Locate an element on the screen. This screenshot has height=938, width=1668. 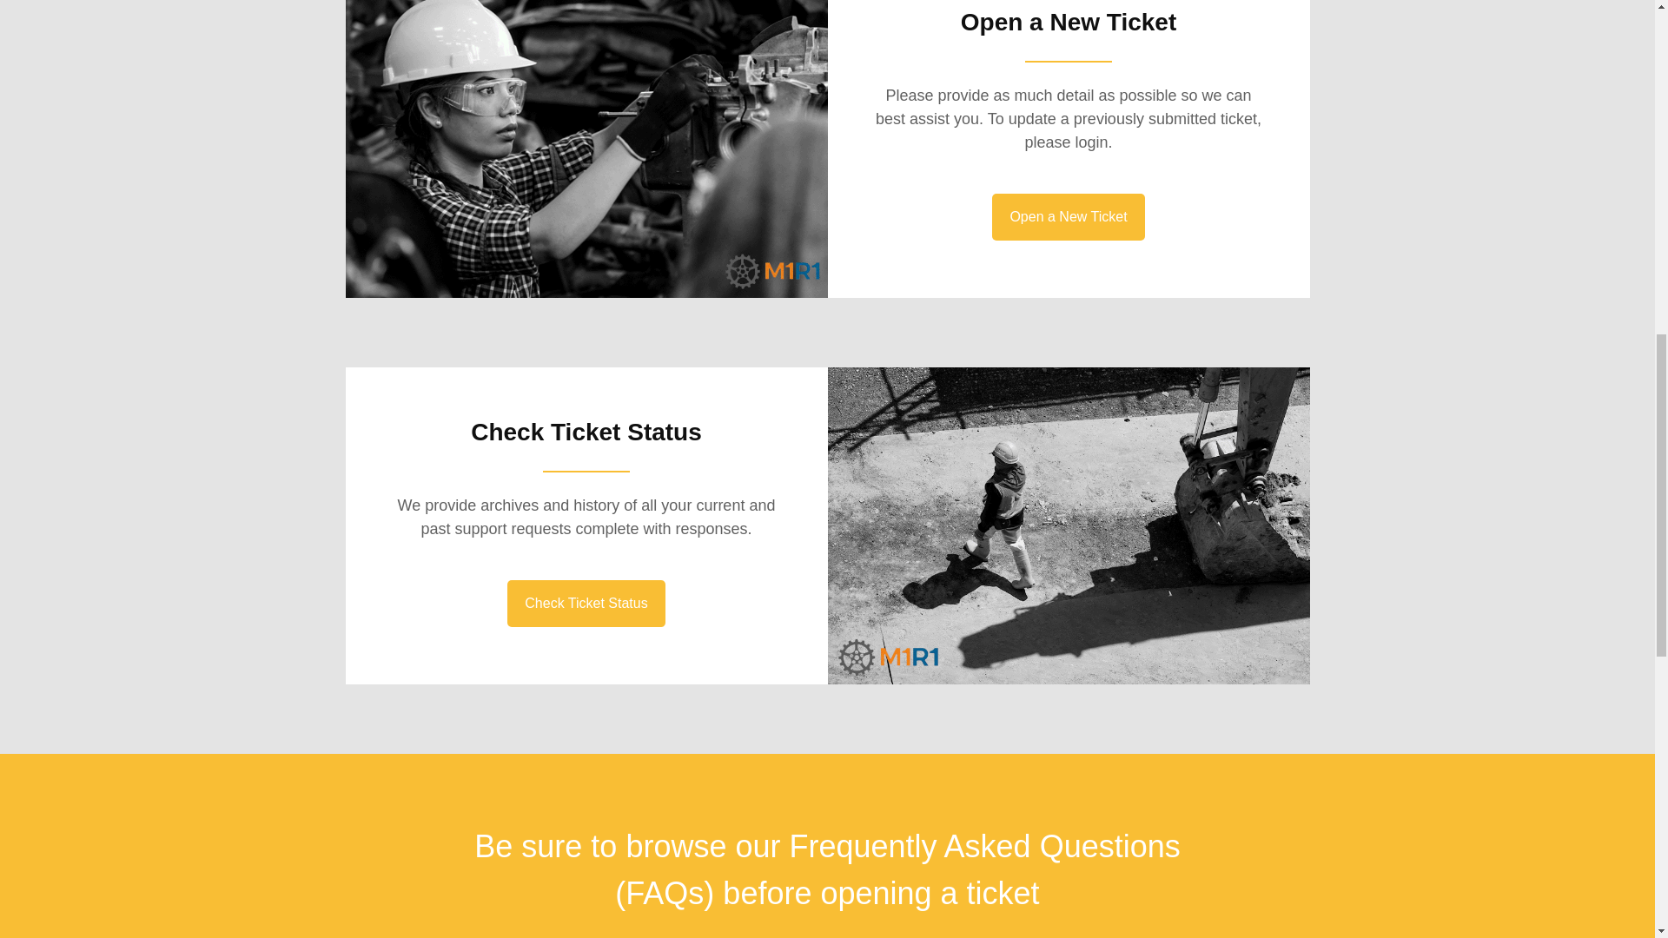
Open a New Ticket is located at coordinates (1069, 216).